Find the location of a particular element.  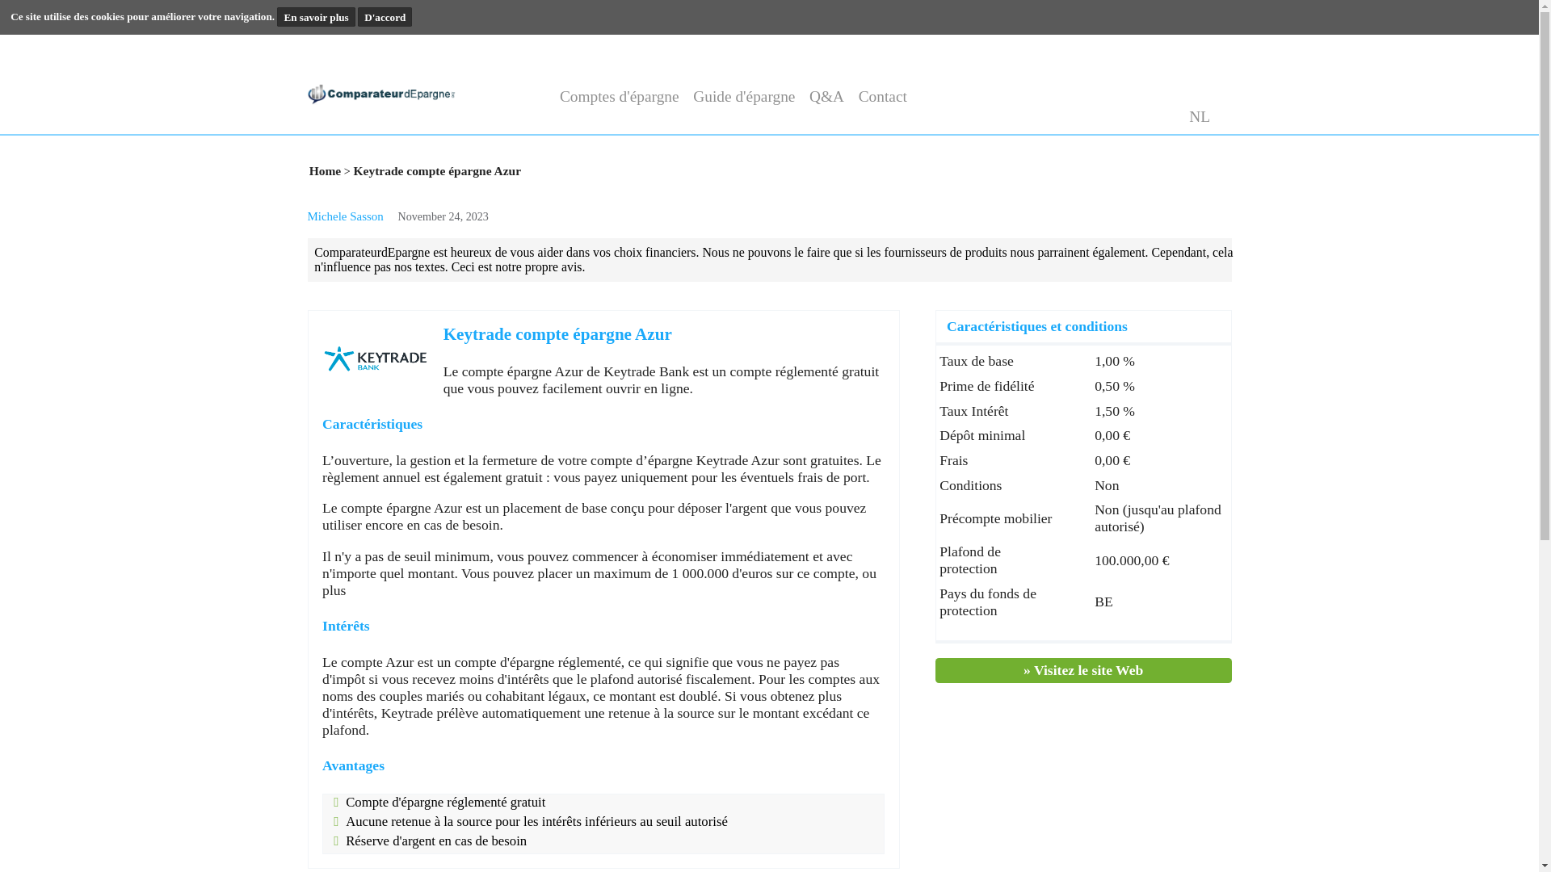

Contact is located at coordinates (1003, 110).